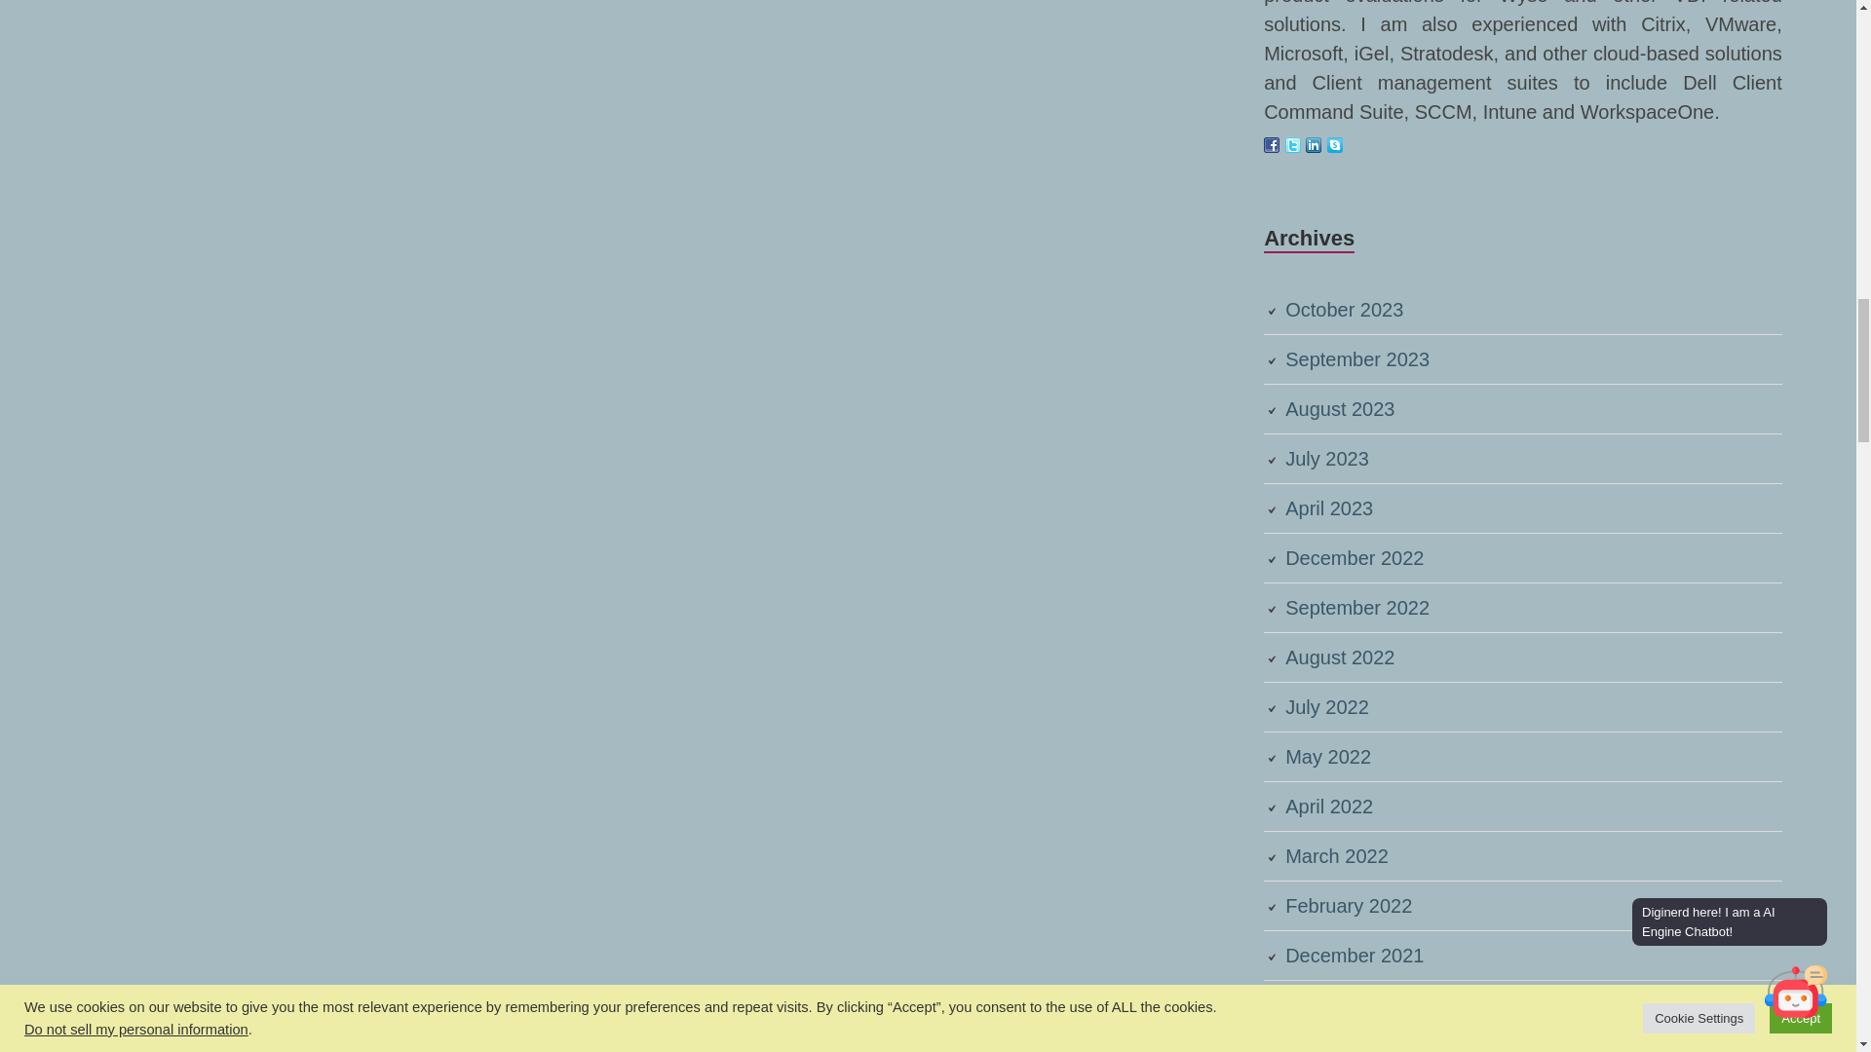 The image size is (1871, 1052). I want to click on April 2023, so click(1329, 508).